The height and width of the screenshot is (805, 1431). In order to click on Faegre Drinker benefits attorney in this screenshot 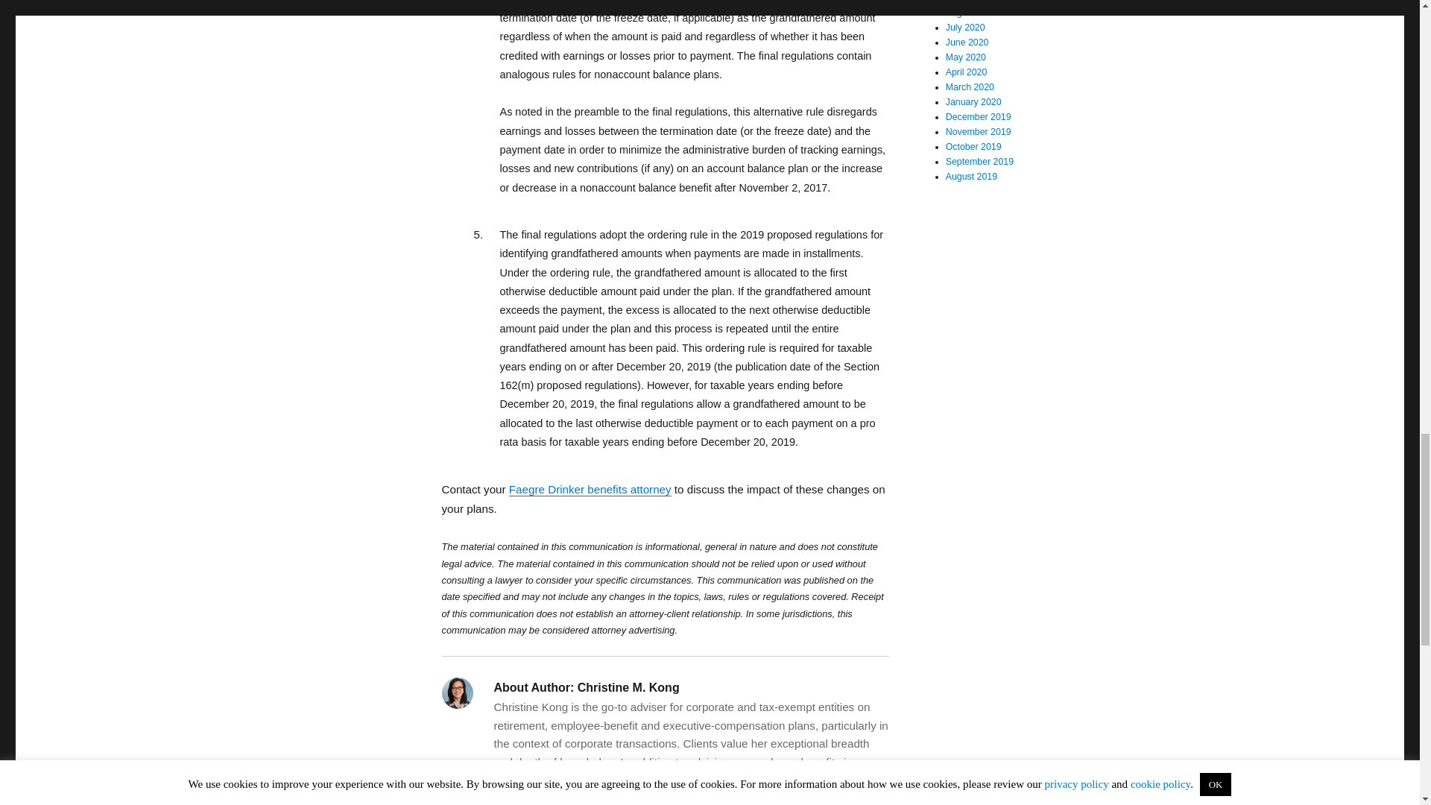, I will do `click(590, 489)`.